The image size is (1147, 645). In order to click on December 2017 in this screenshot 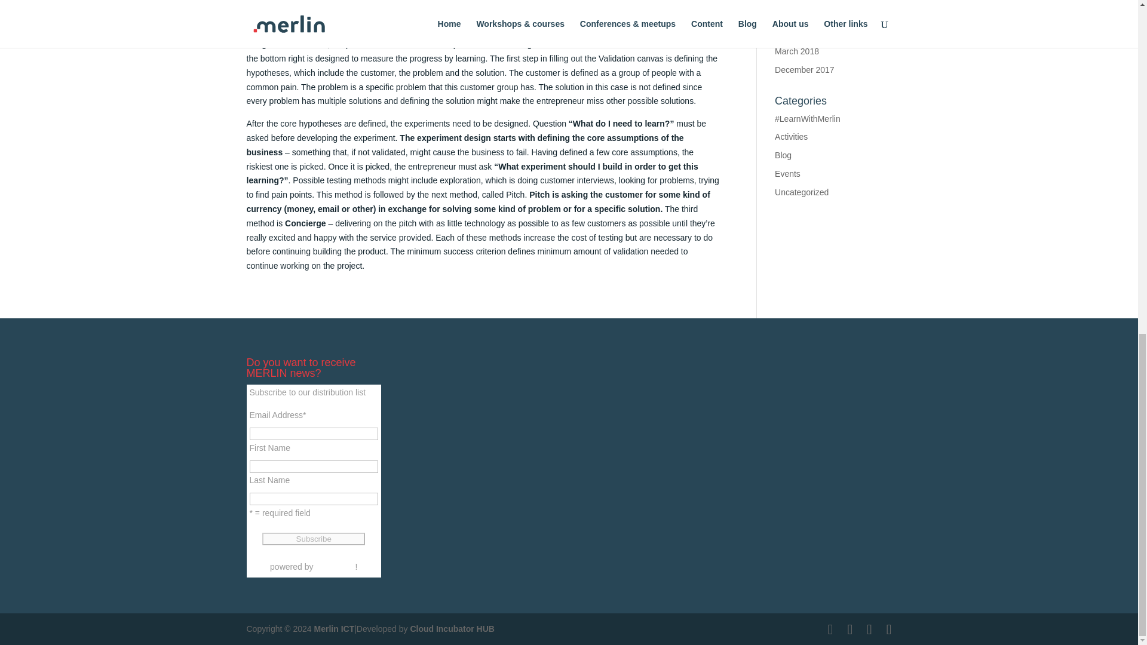, I will do `click(805, 70)`.